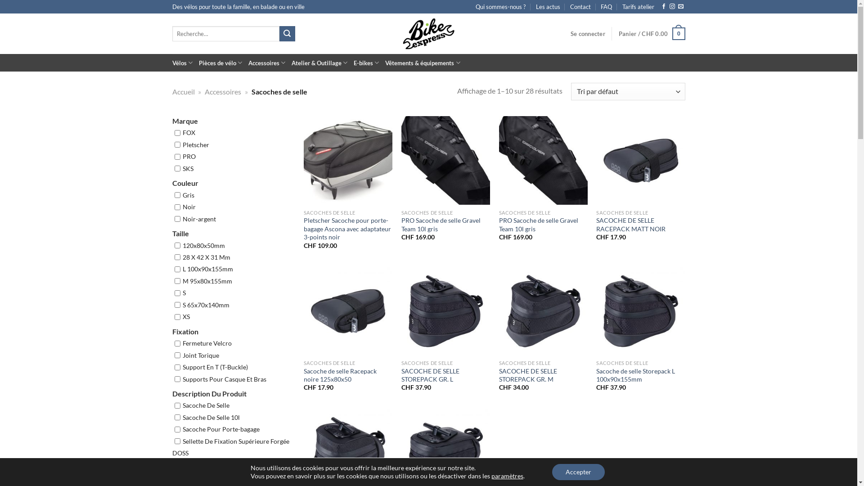 The height and width of the screenshot is (486, 864). Describe the element at coordinates (183, 92) in the screenshot. I see `Accueil` at that location.